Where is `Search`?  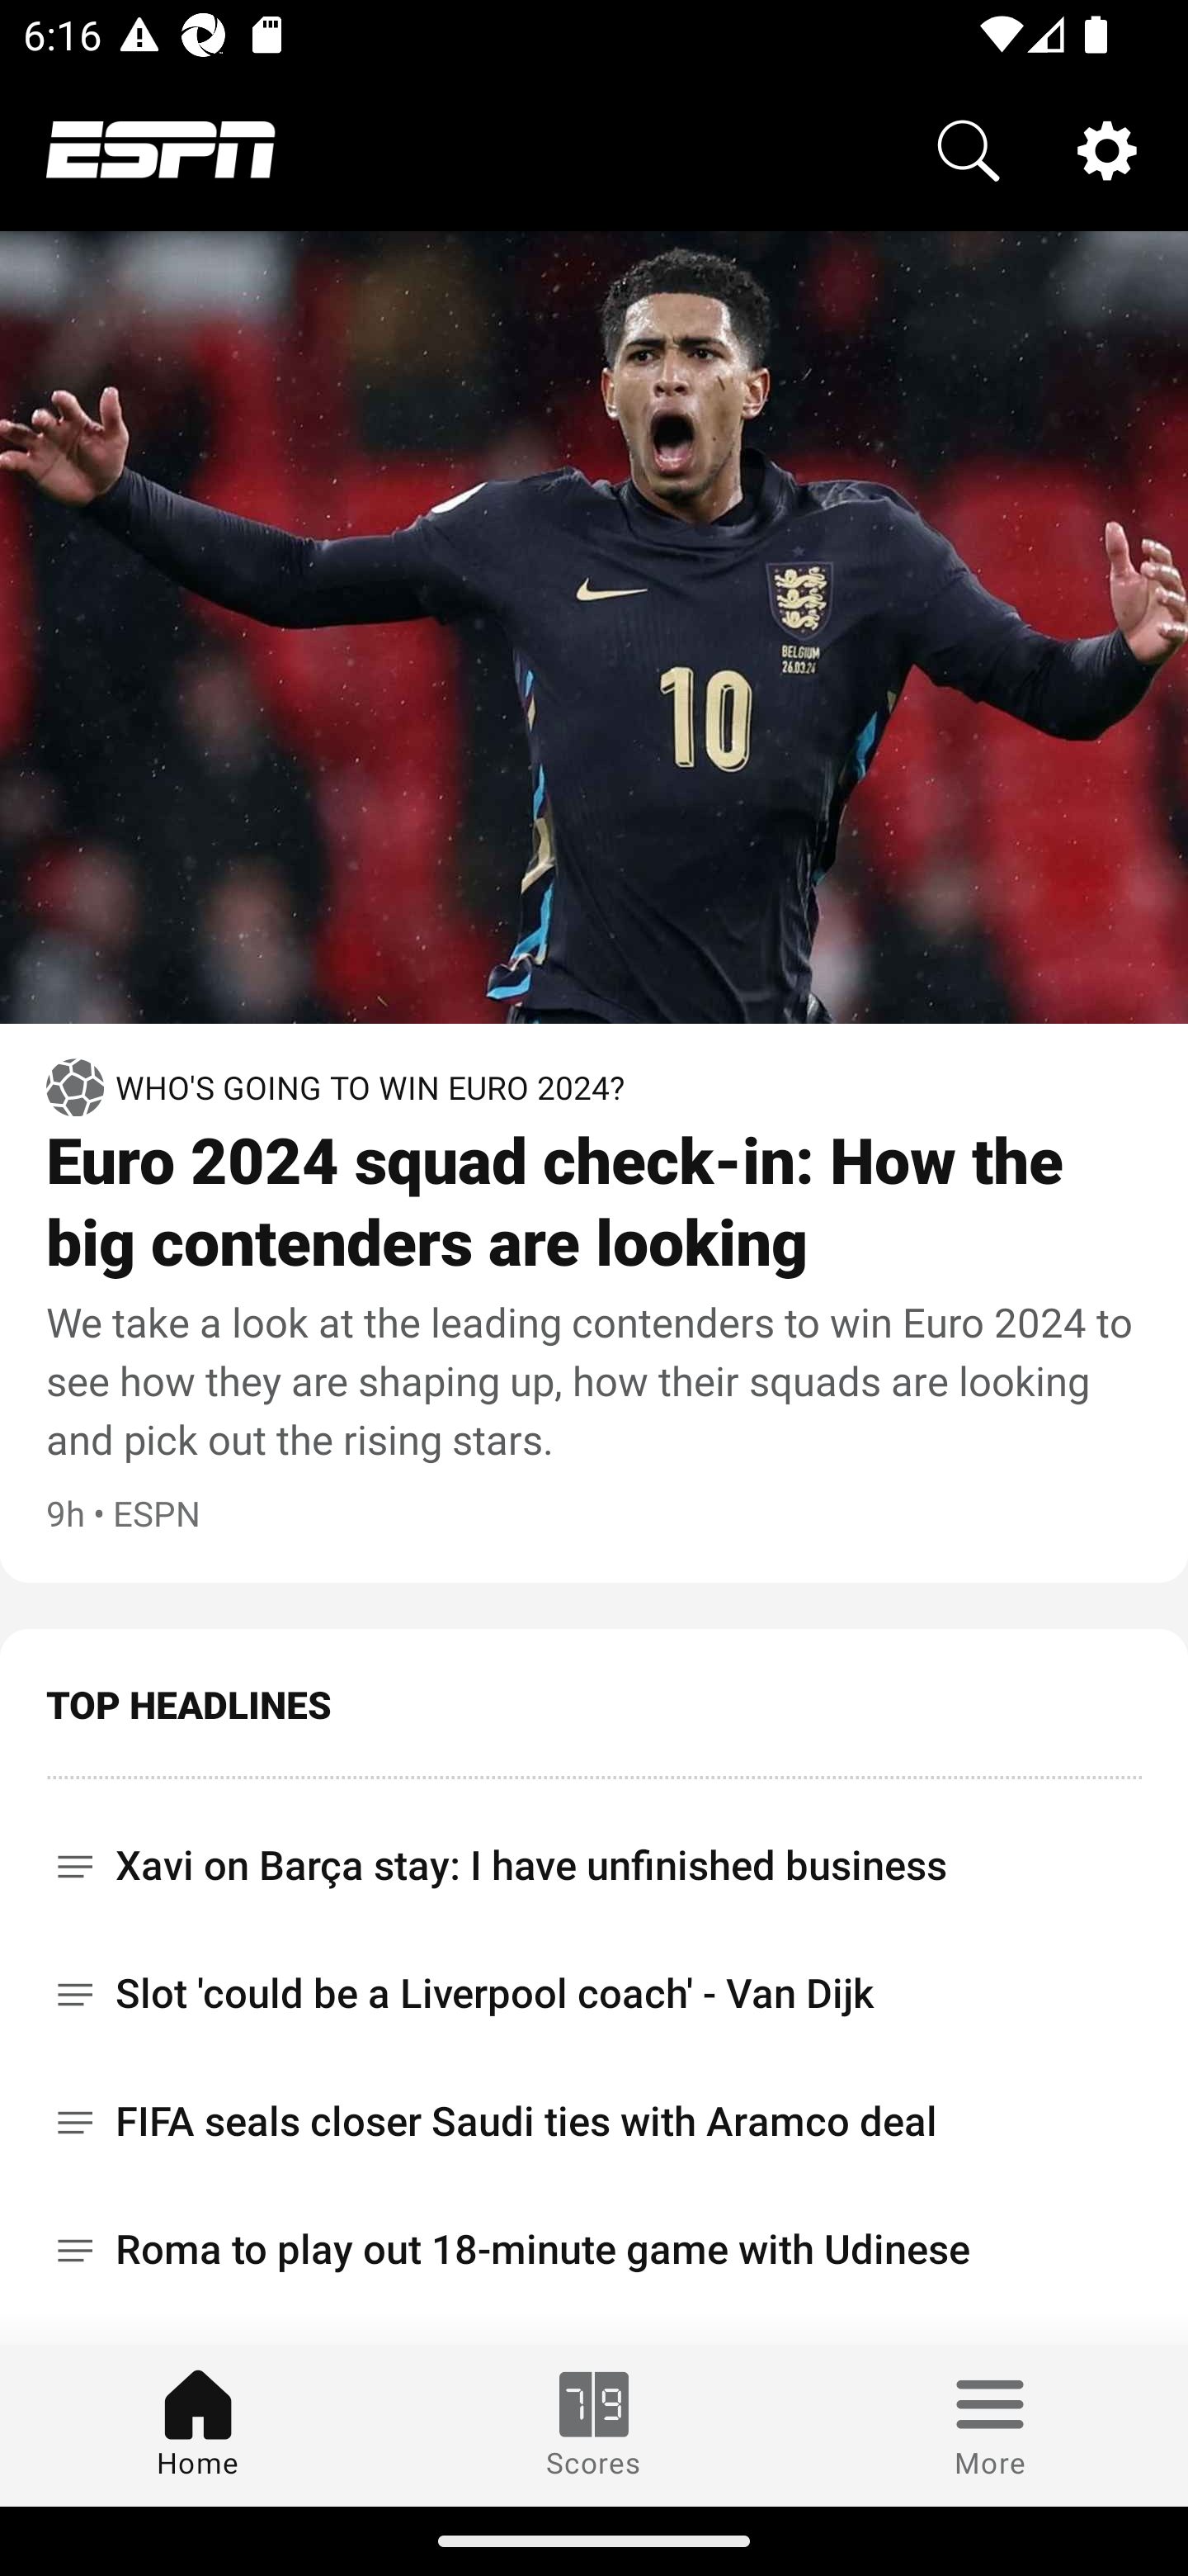 Search is located at coordinates (969, 149).